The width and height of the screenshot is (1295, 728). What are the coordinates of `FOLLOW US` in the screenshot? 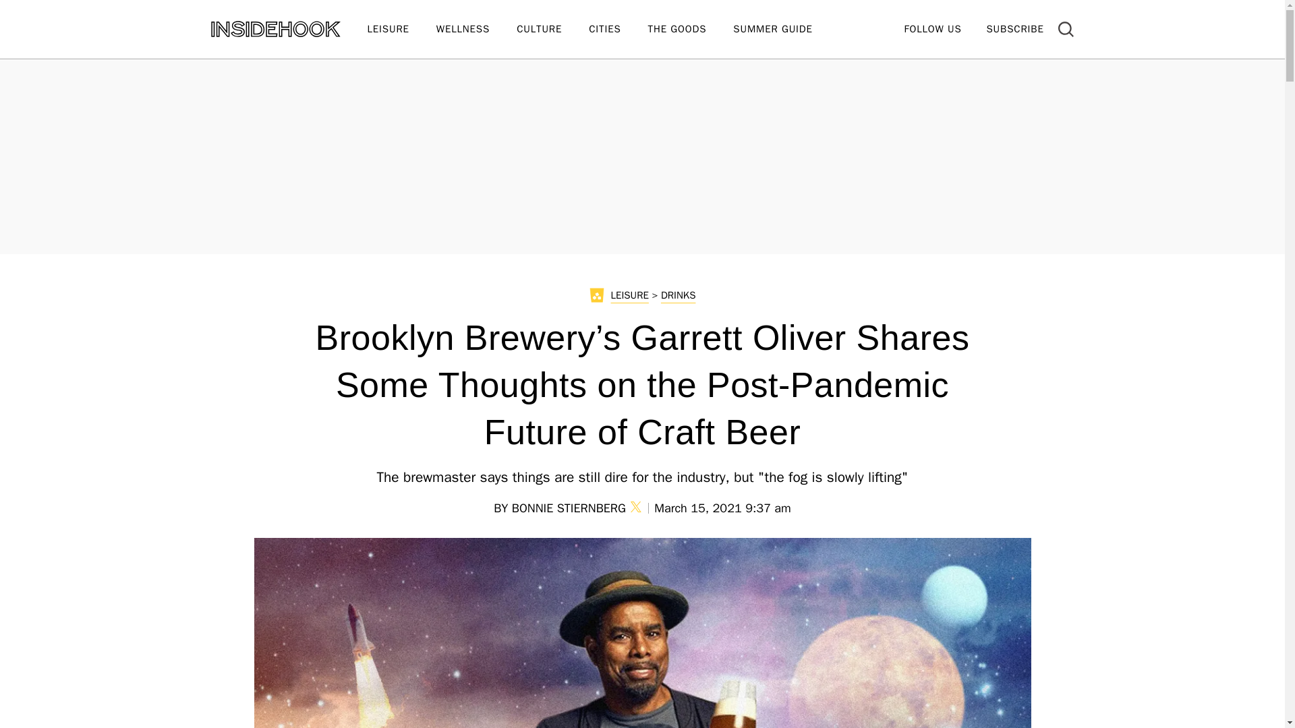 It's located at (932, 28).